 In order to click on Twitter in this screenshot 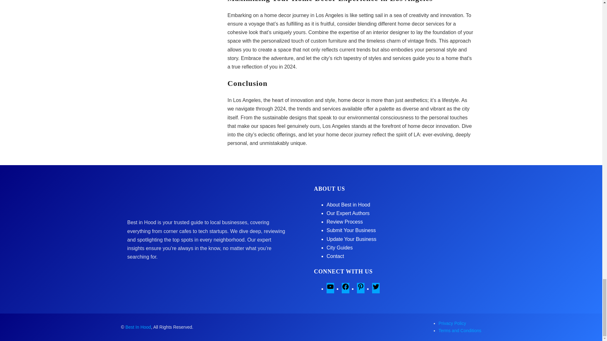, I will do `click(376, 289)`.